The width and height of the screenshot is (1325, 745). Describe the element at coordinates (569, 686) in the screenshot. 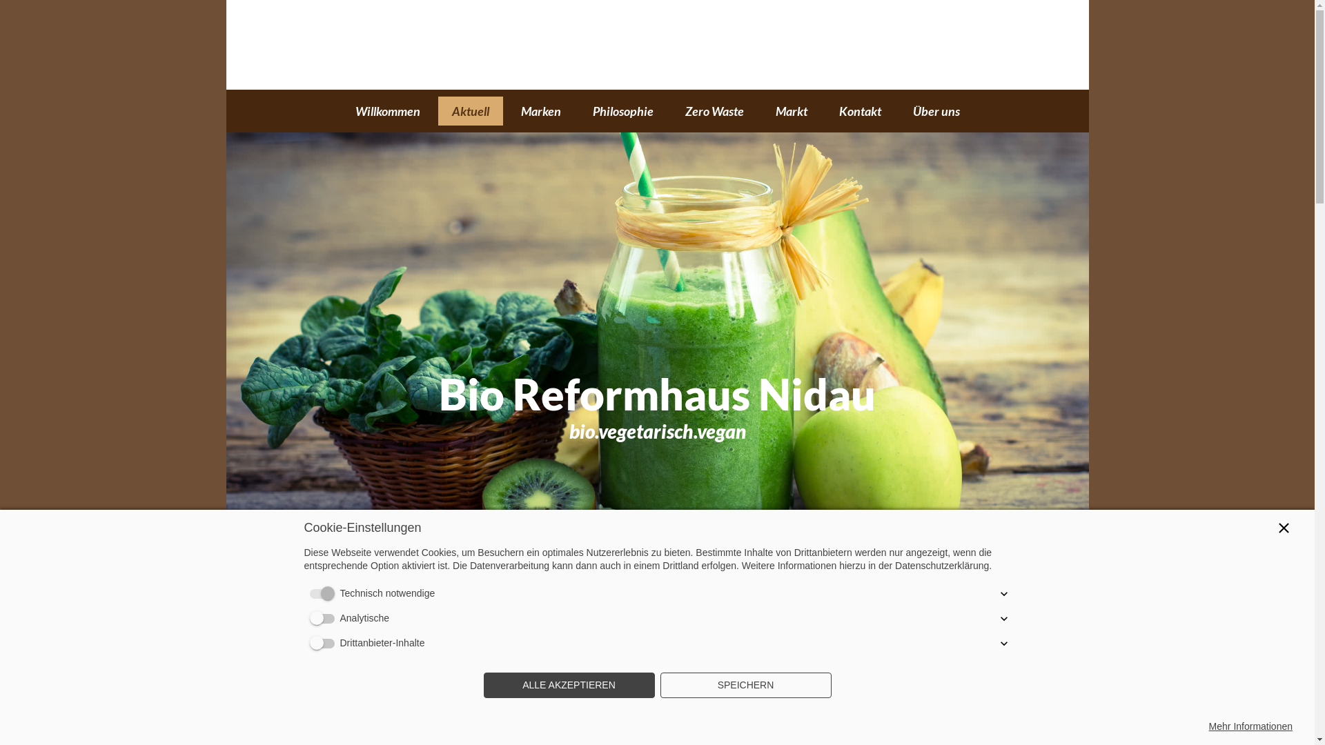

I see `ALLE AKZEPTIEREN` at that location.